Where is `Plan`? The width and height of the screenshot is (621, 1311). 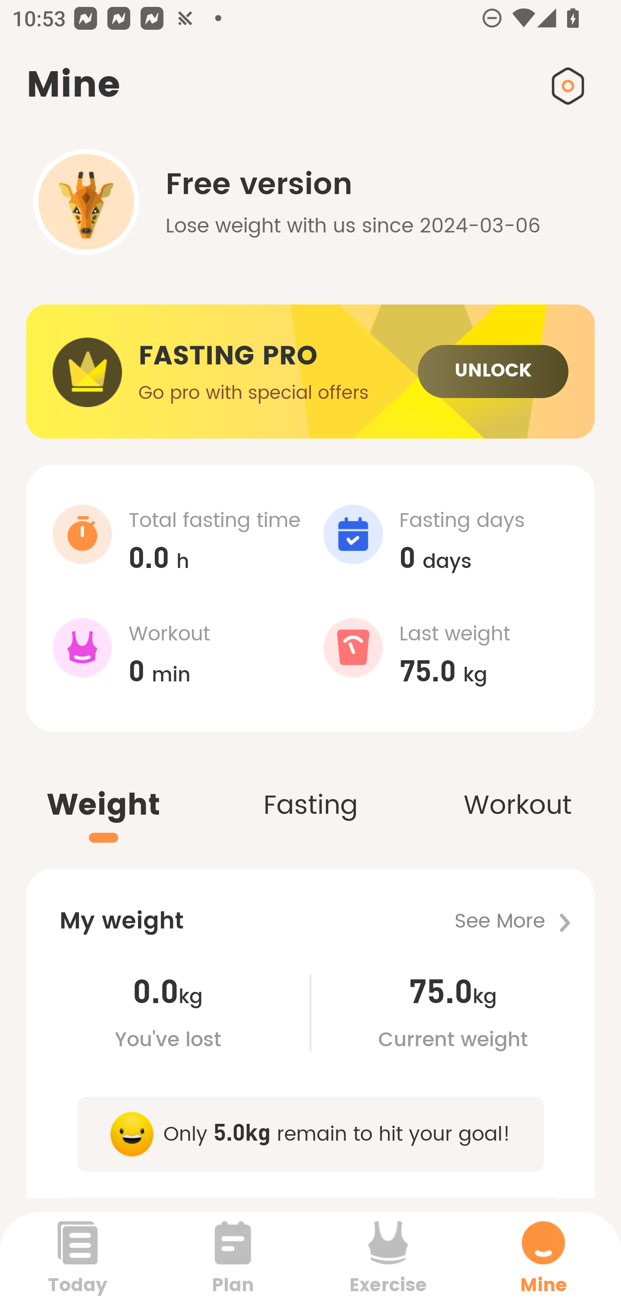 Plan is located at coordinates (233, 1261).